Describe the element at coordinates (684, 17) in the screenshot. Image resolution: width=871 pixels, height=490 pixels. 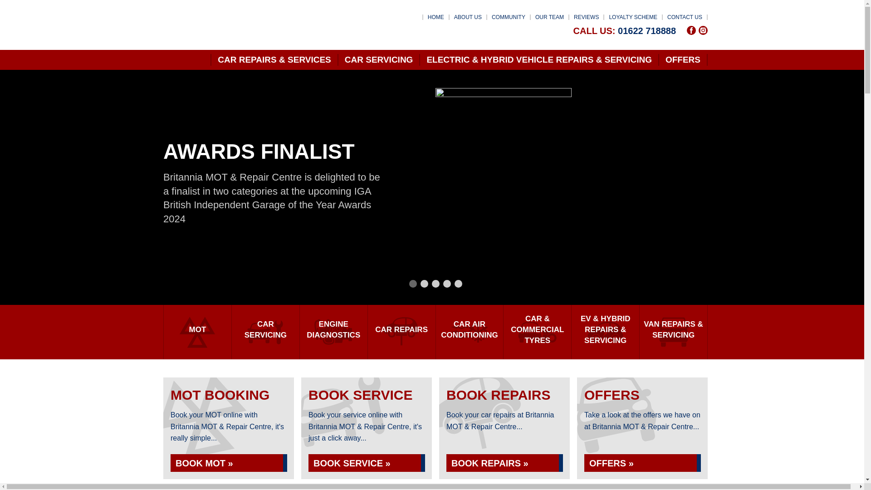
I see `CONTACT US` at that location.